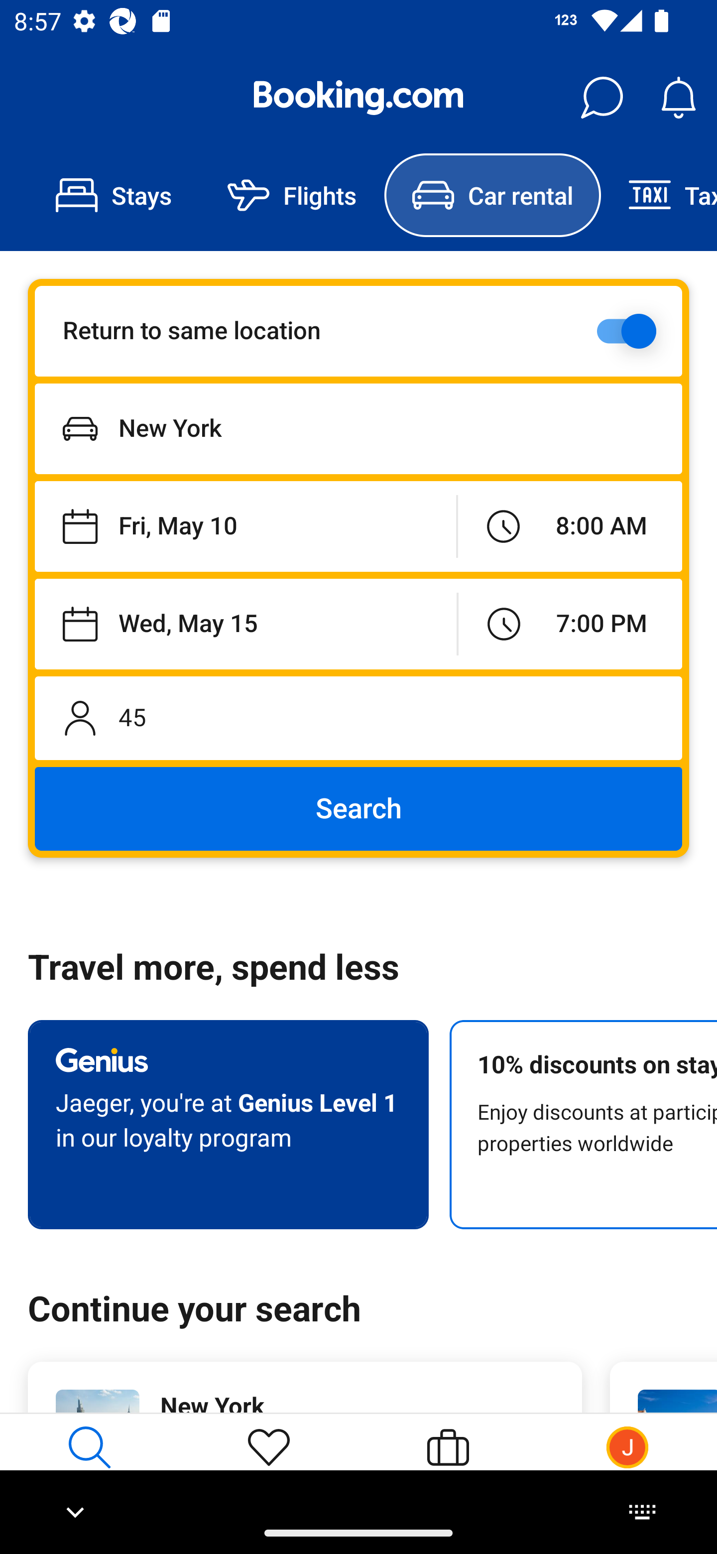  Describe the element at coordinates (292, 195) in the screenshot. I see `Flights` at that location.